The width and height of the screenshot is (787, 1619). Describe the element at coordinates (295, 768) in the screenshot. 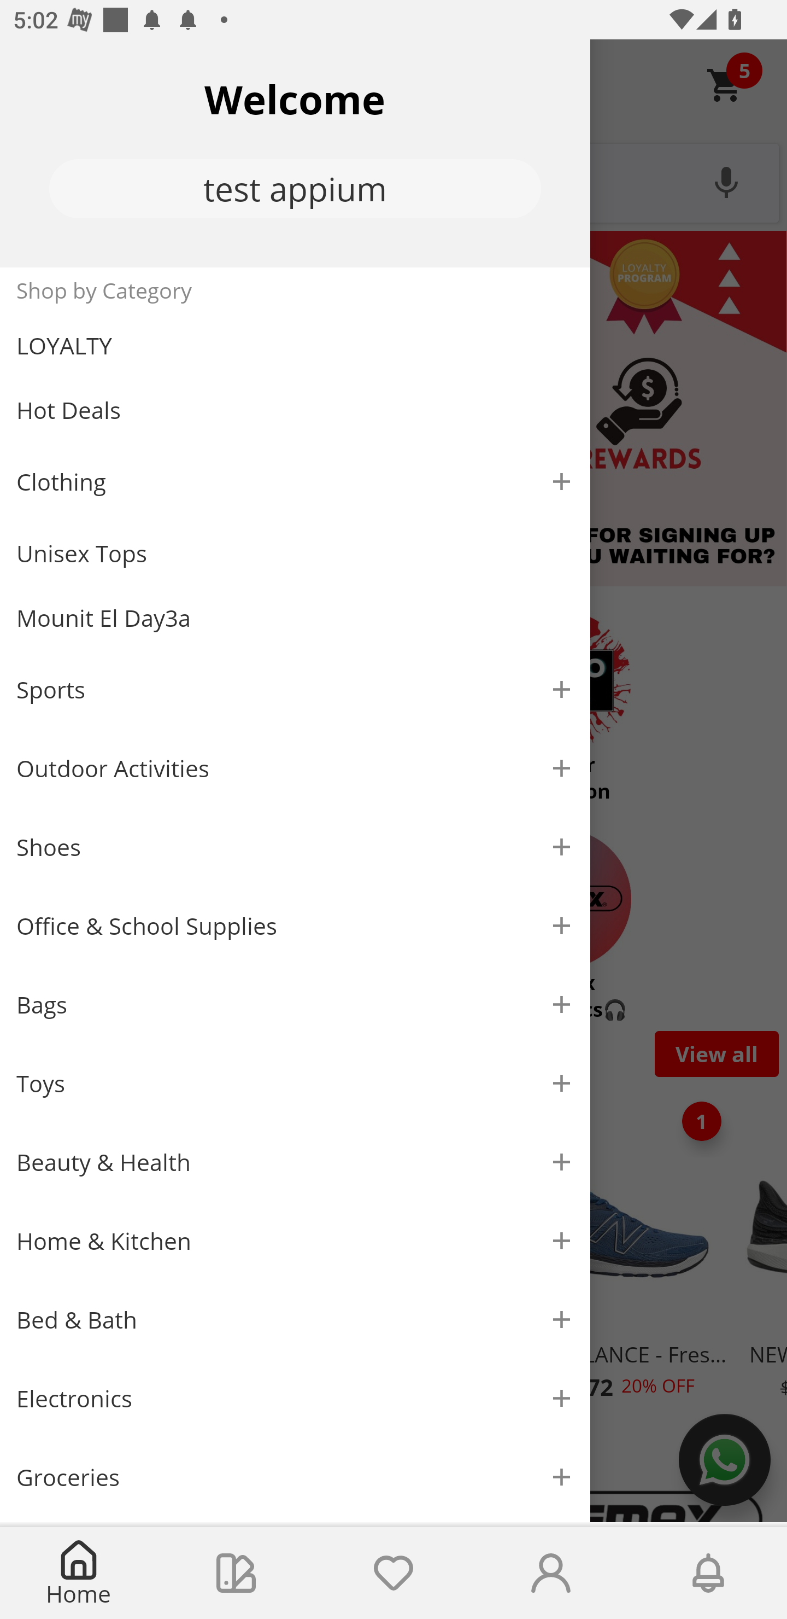

I see `Outdoor Activities` at that location.